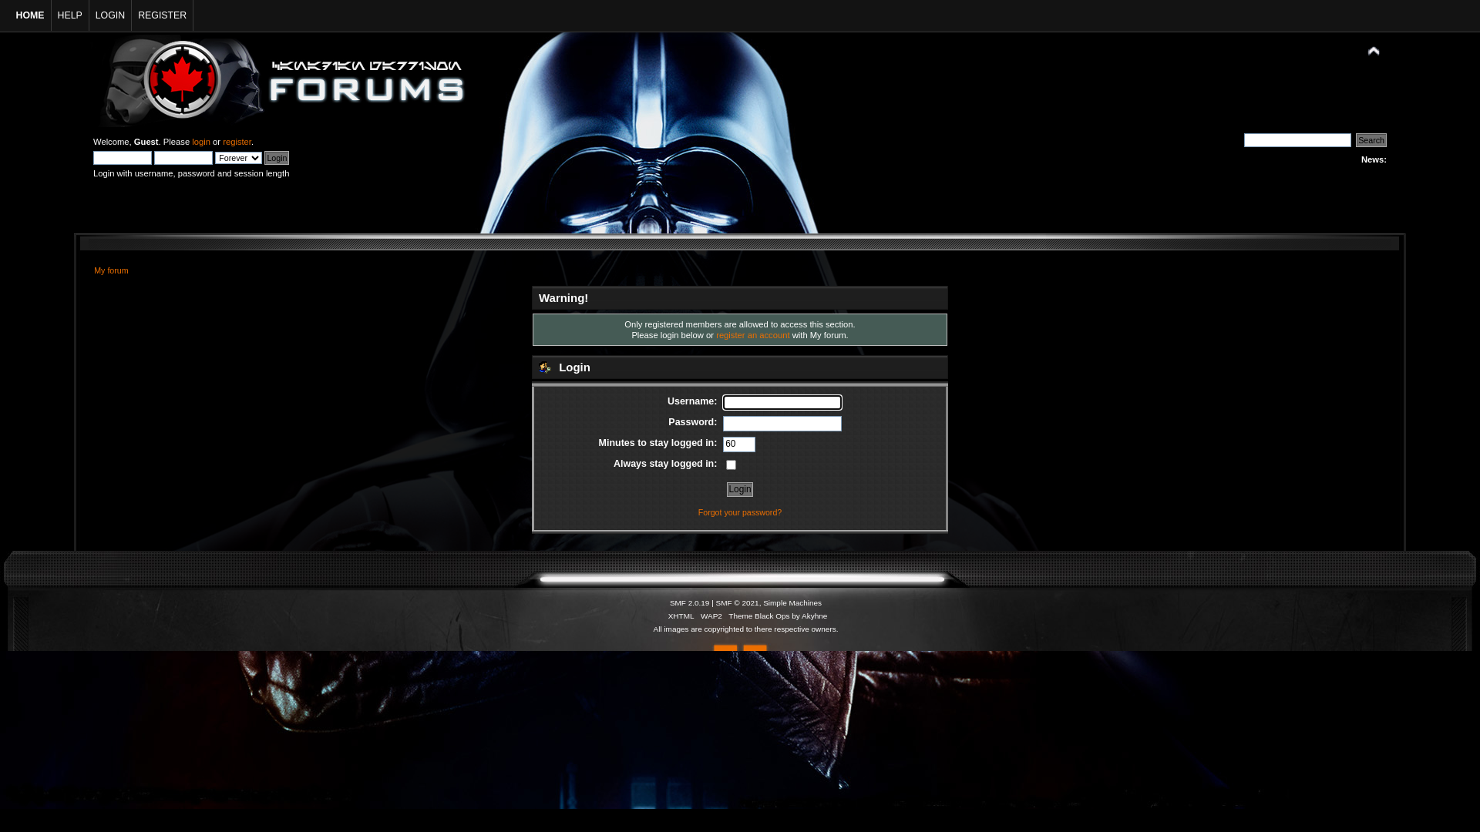  Describe the element at coordinates (792, 602) in the screenshot. I see `Simple Machines` at that location.